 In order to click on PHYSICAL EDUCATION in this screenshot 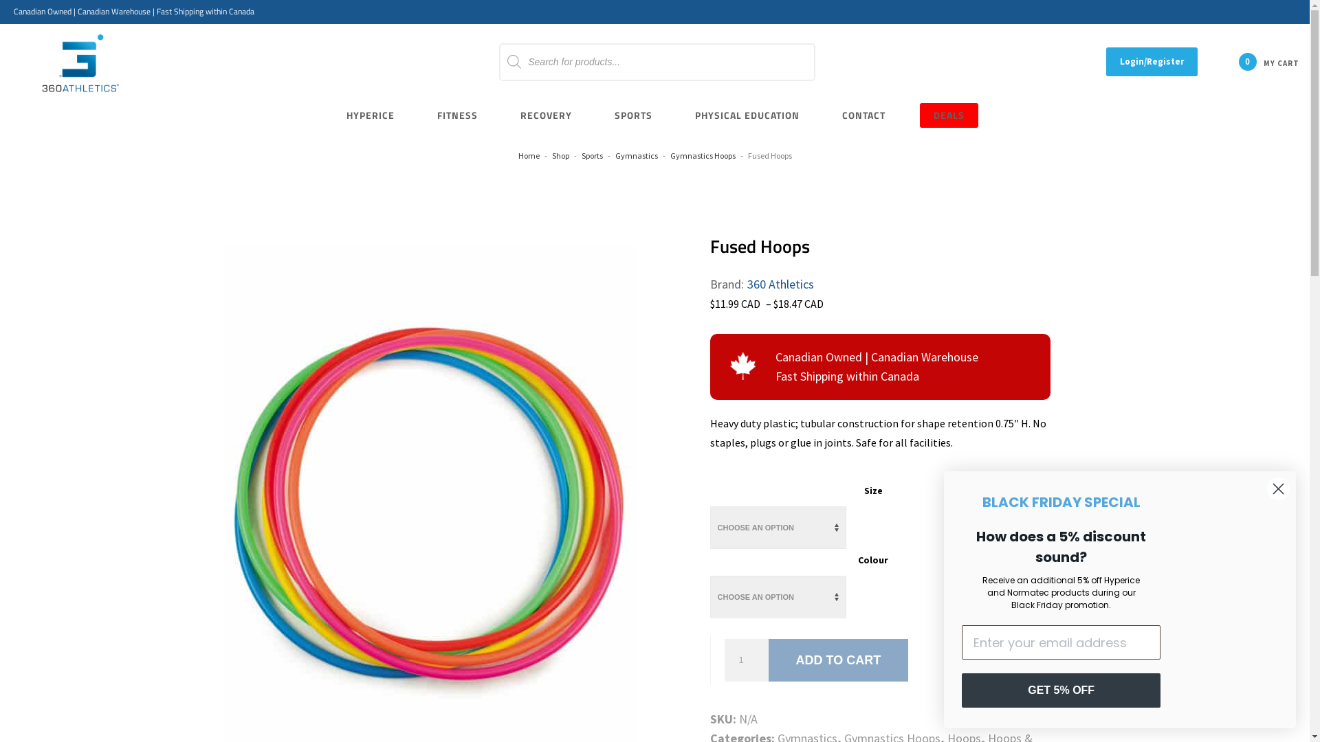, I will do `click(747, 115)`.